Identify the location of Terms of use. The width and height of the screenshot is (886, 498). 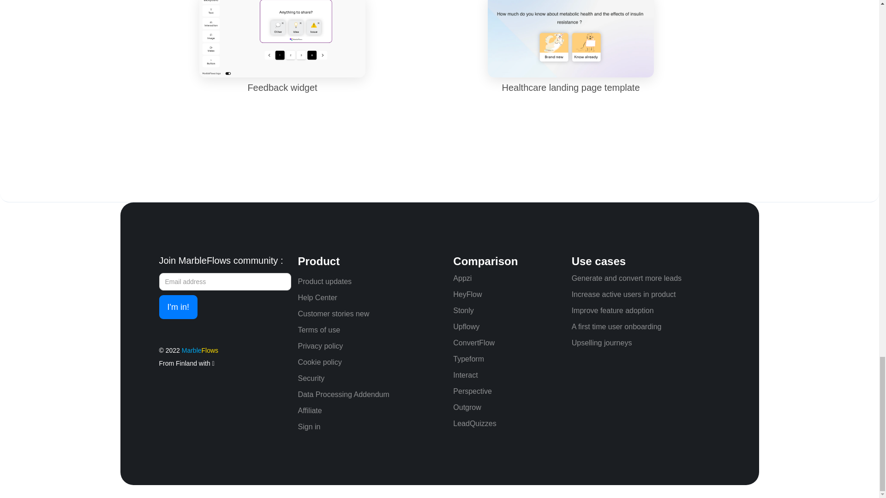
(372, 330).